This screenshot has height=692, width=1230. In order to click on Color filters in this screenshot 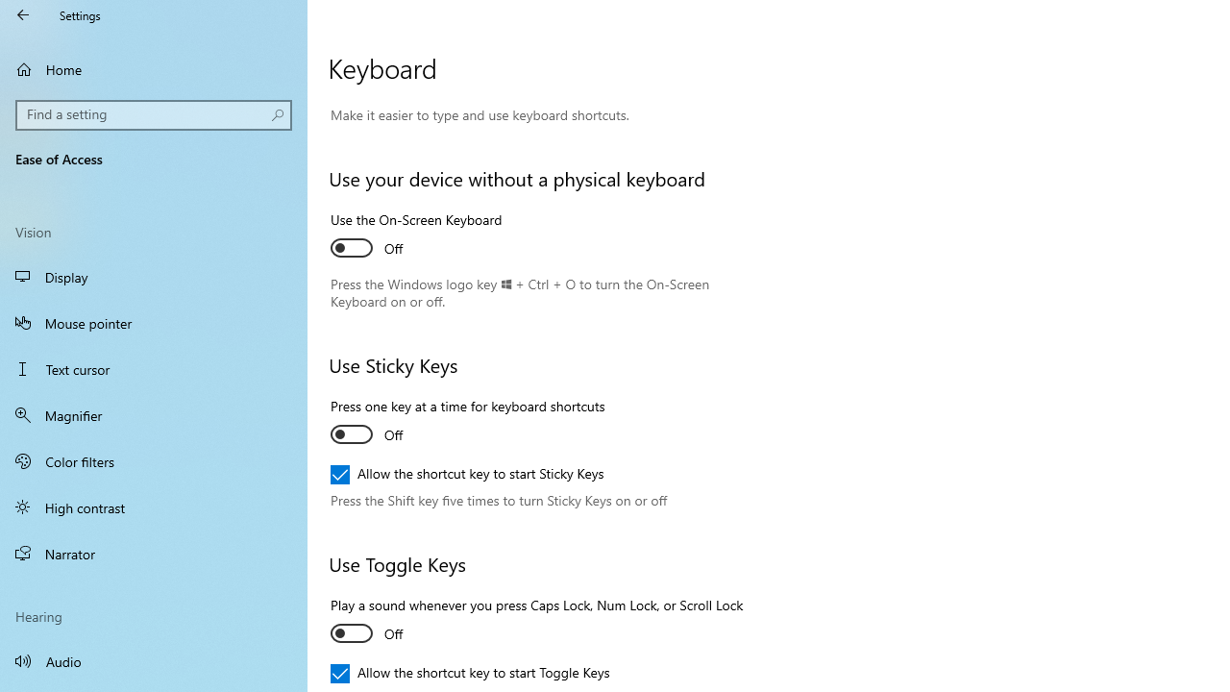, I will do `click(154, 460)`.